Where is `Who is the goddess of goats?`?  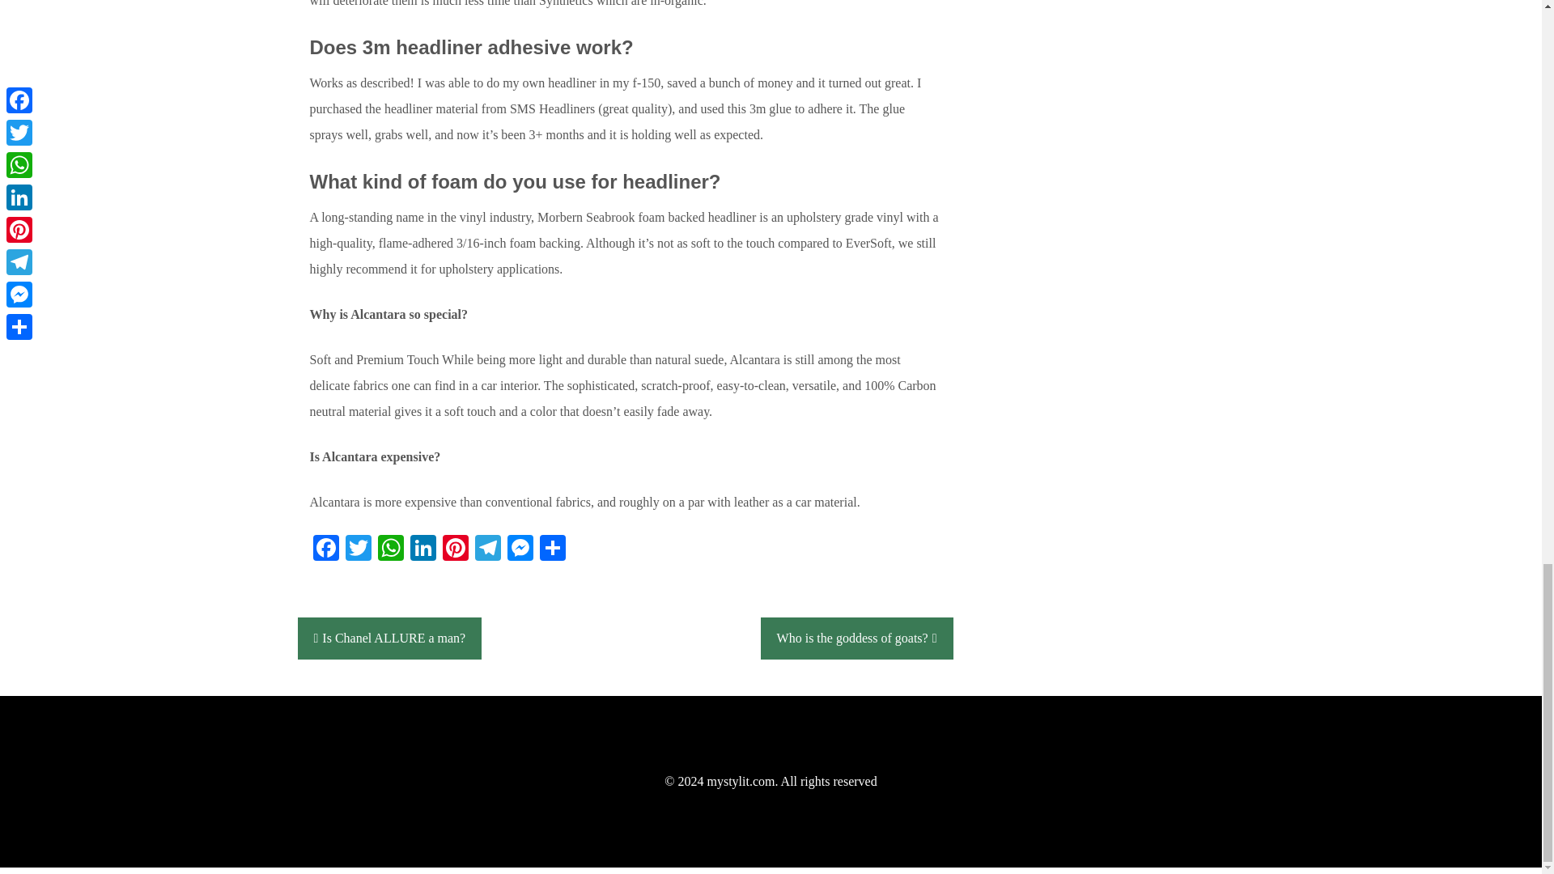 Who is the goddess of goats? is located at coordinates (857, 638).